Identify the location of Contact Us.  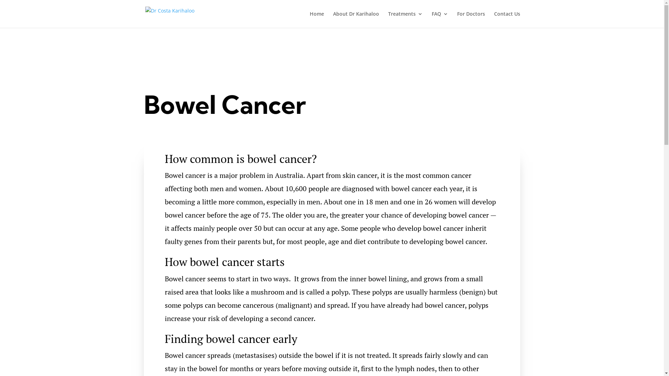
(507, 19).